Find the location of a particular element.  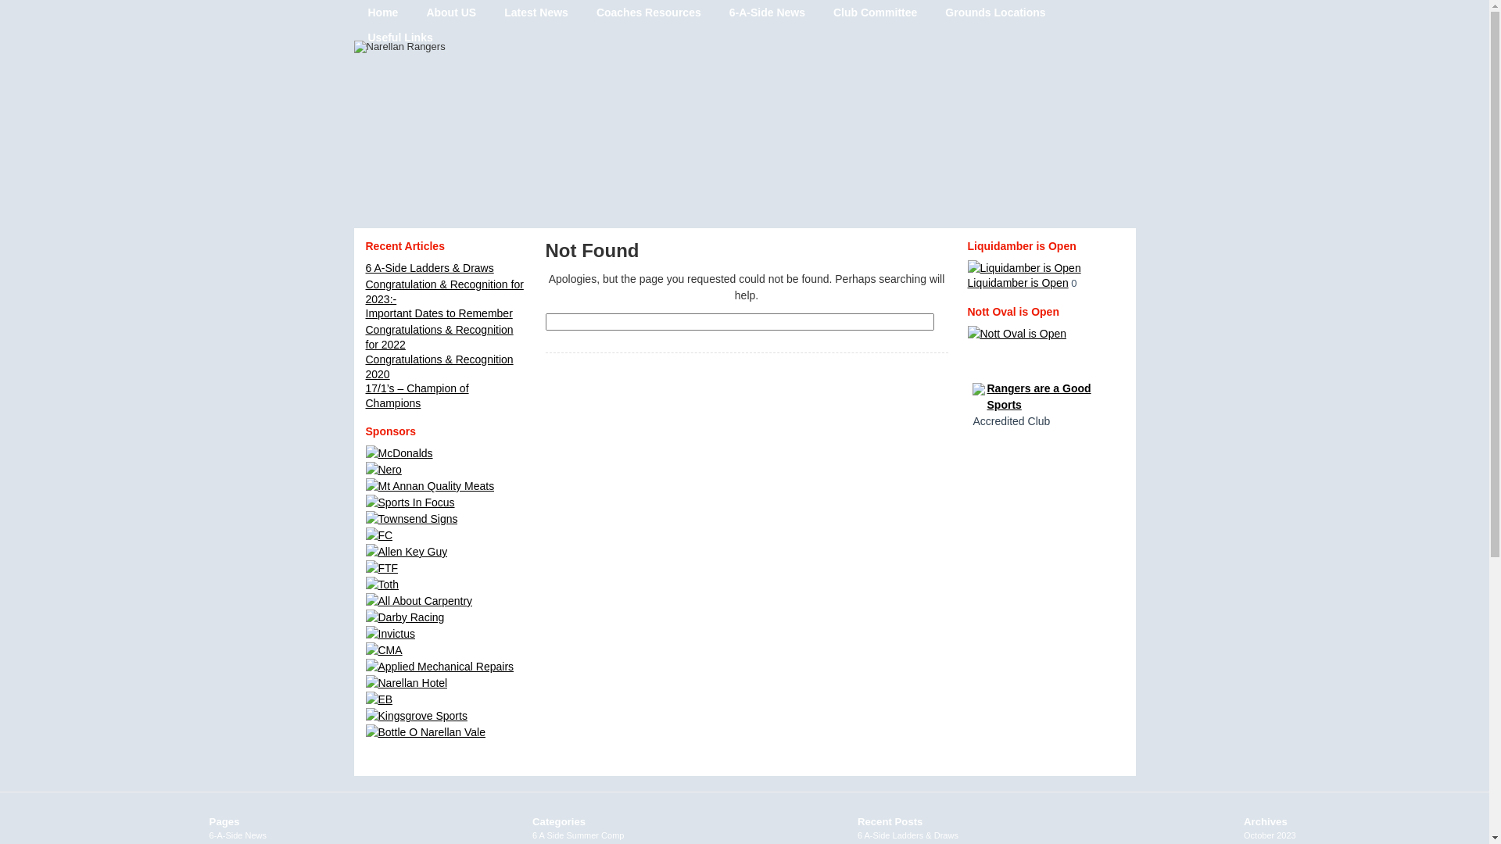

6-A-Side News is located at coordinates (768, 13).